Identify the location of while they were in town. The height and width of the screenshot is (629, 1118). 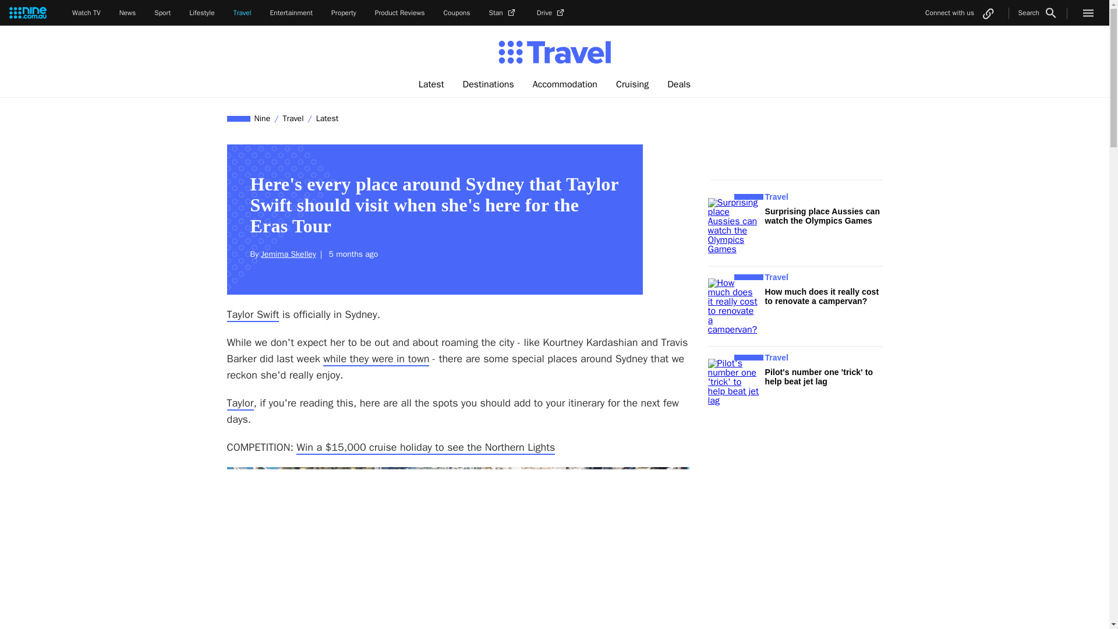
(376, 359).